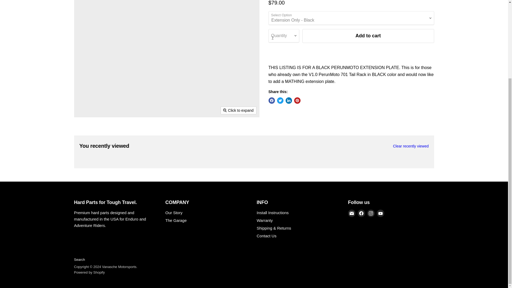  Describe the element at coordinates (381, 213) in the screenshot. I see `YouTube` at that location.